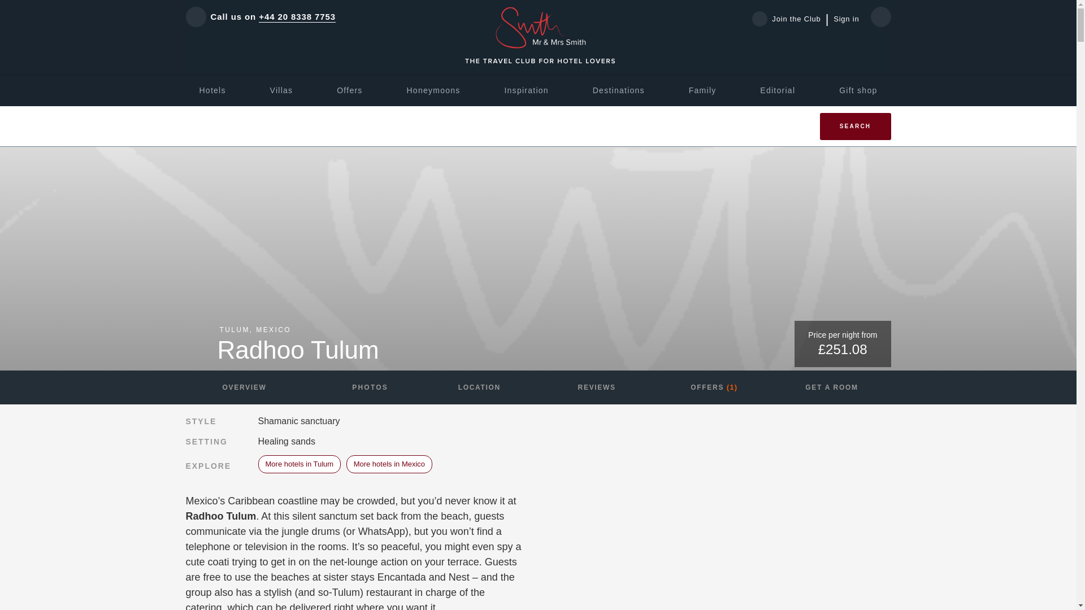 Image resolution: width=1085 pixels, height=610 pixels. I want to click on Hotels, so click(212, 90).